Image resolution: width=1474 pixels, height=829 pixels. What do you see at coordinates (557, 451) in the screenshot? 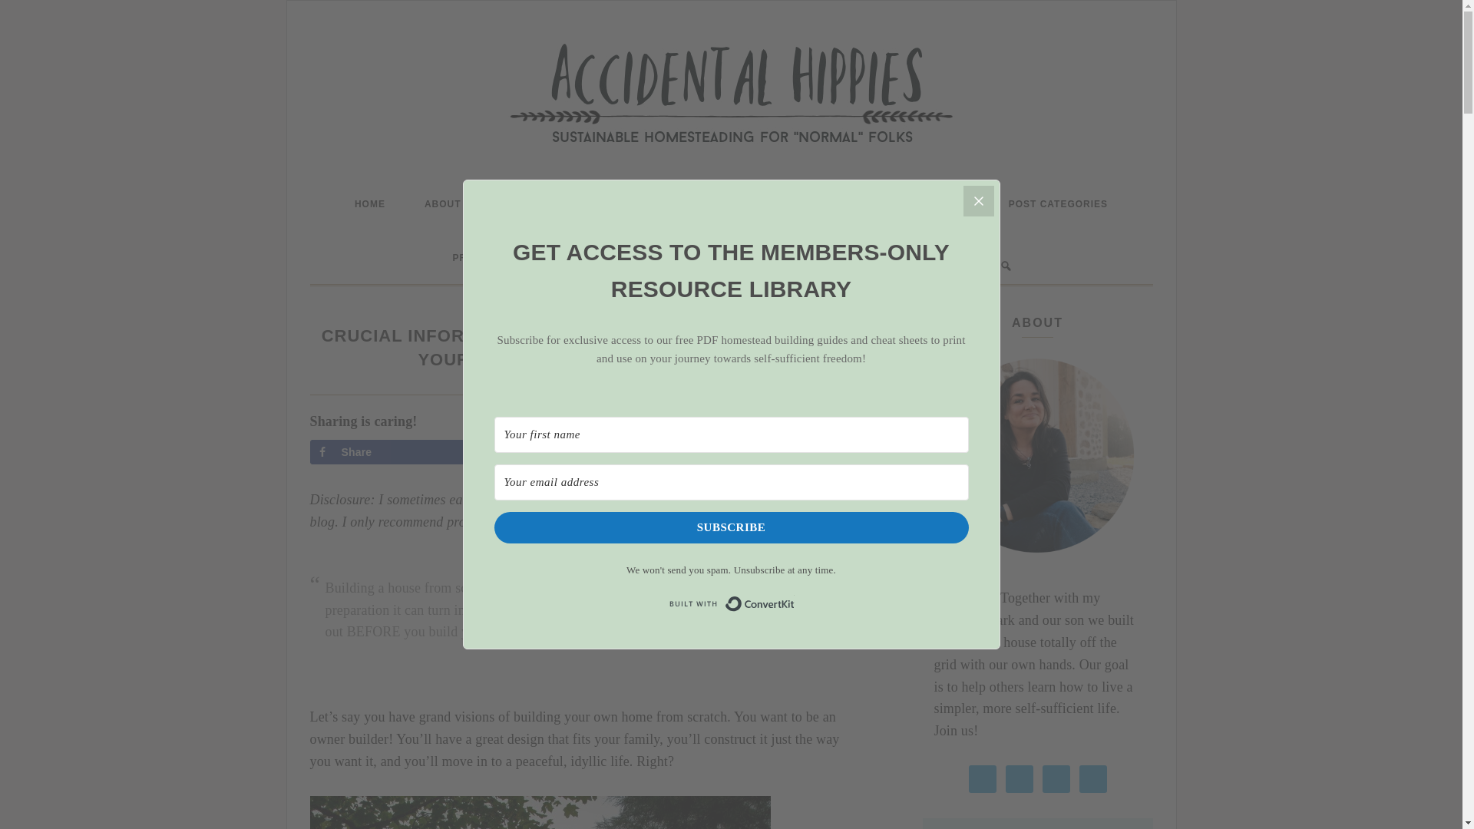
I see `Pin` at bounding box center [557, 451].